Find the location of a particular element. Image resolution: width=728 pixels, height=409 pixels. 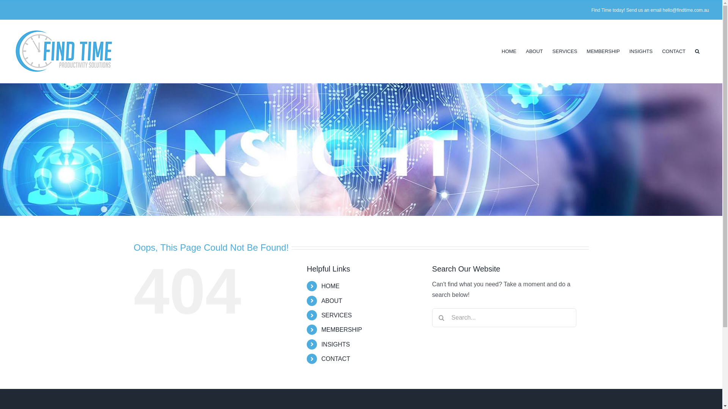

CONTACT is located at coordinates (674, 52).